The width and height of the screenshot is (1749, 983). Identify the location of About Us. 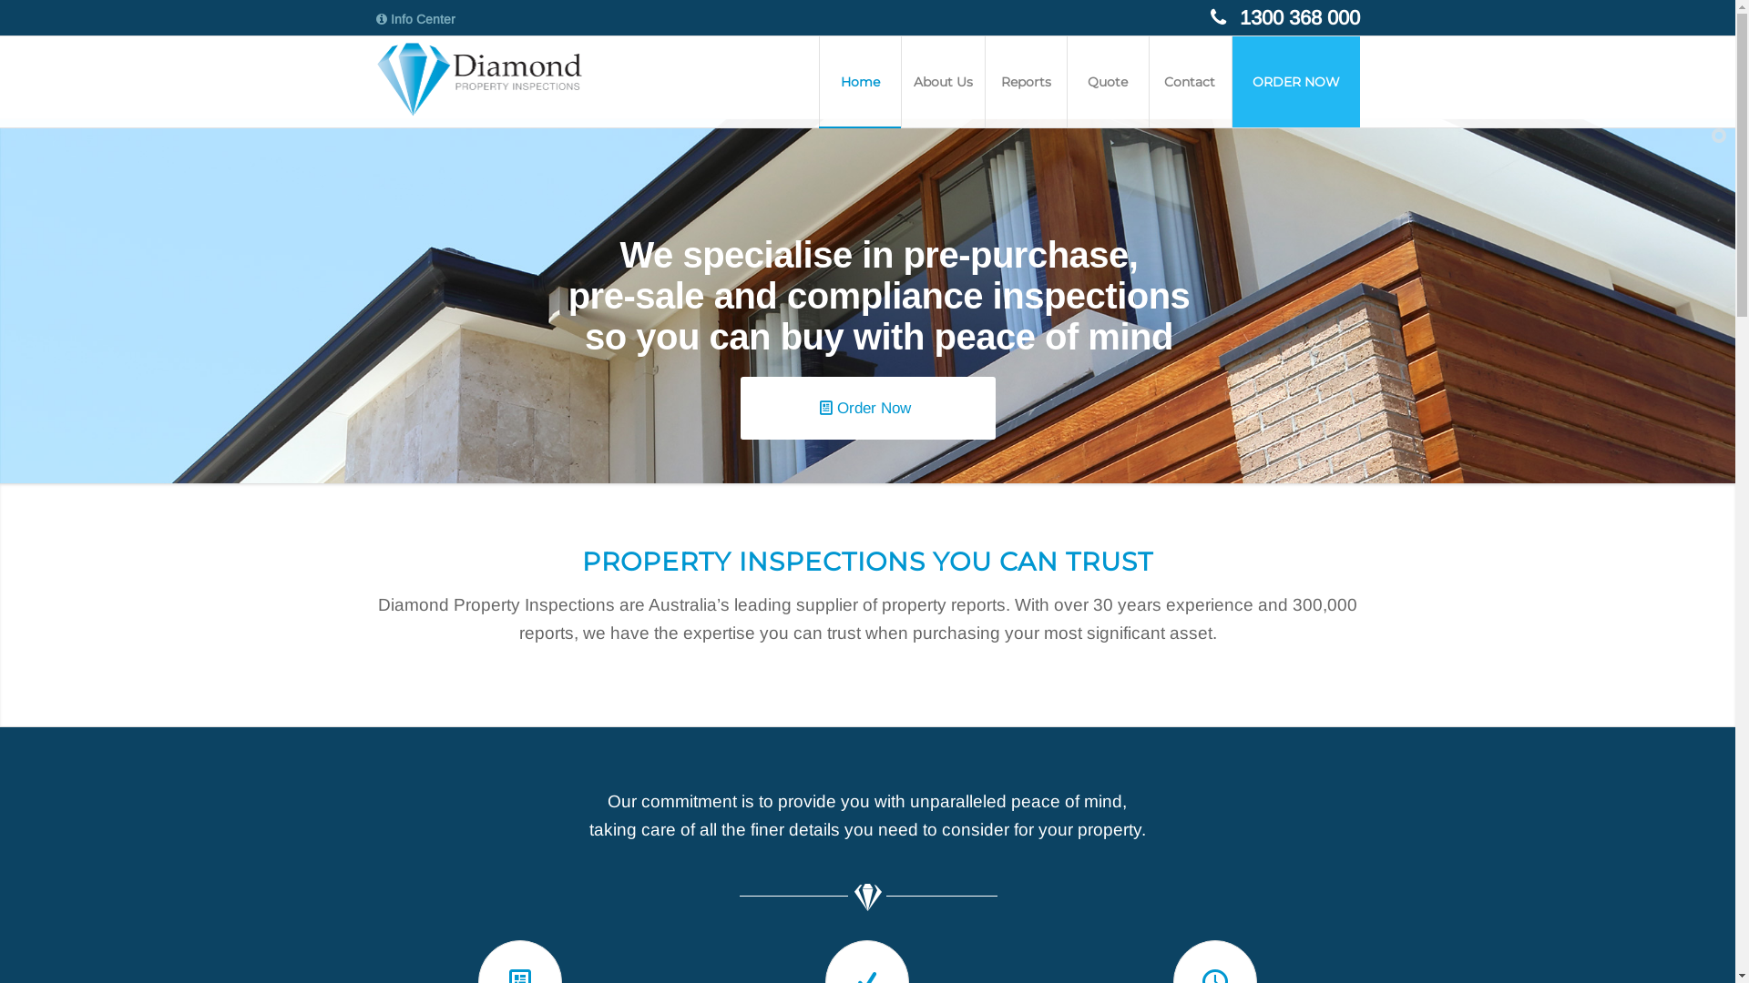
(942, 82).